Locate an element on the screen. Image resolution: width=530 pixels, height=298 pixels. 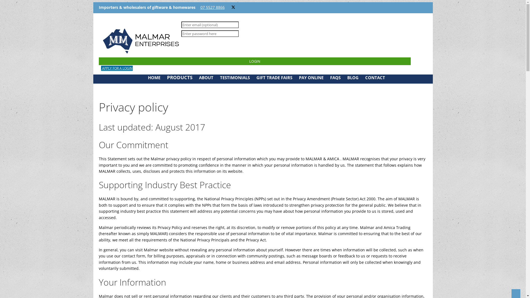
HOME is located at coordinates (154, 78).